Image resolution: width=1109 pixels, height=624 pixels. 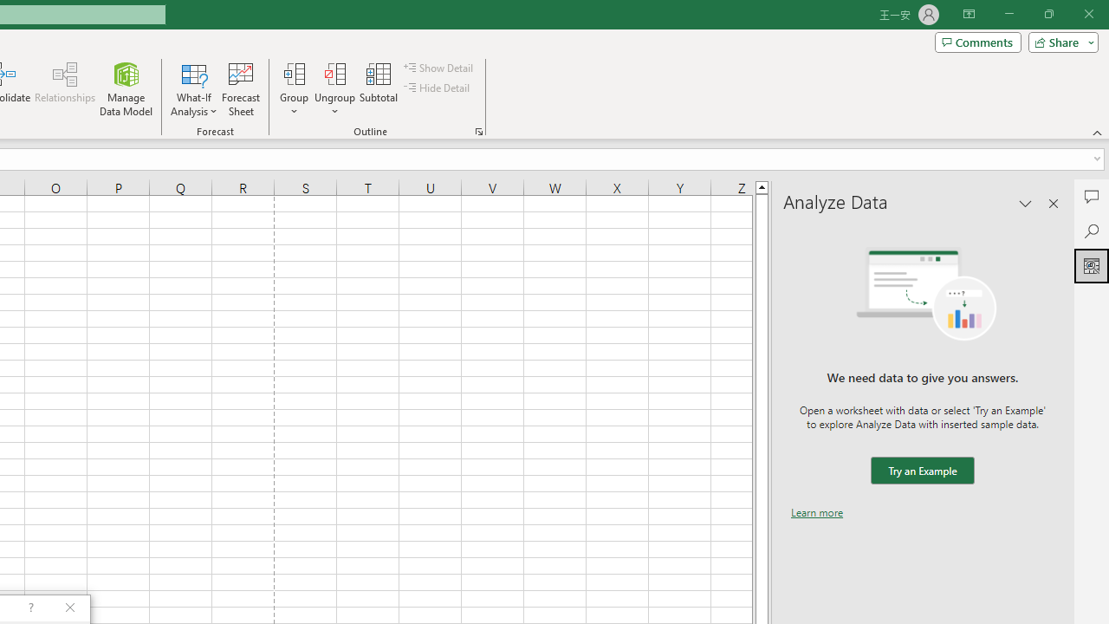 What do you see at coordinates (438, 88) in the screenshot?
I see `Hide Detail` at bounding box center [438, 88].